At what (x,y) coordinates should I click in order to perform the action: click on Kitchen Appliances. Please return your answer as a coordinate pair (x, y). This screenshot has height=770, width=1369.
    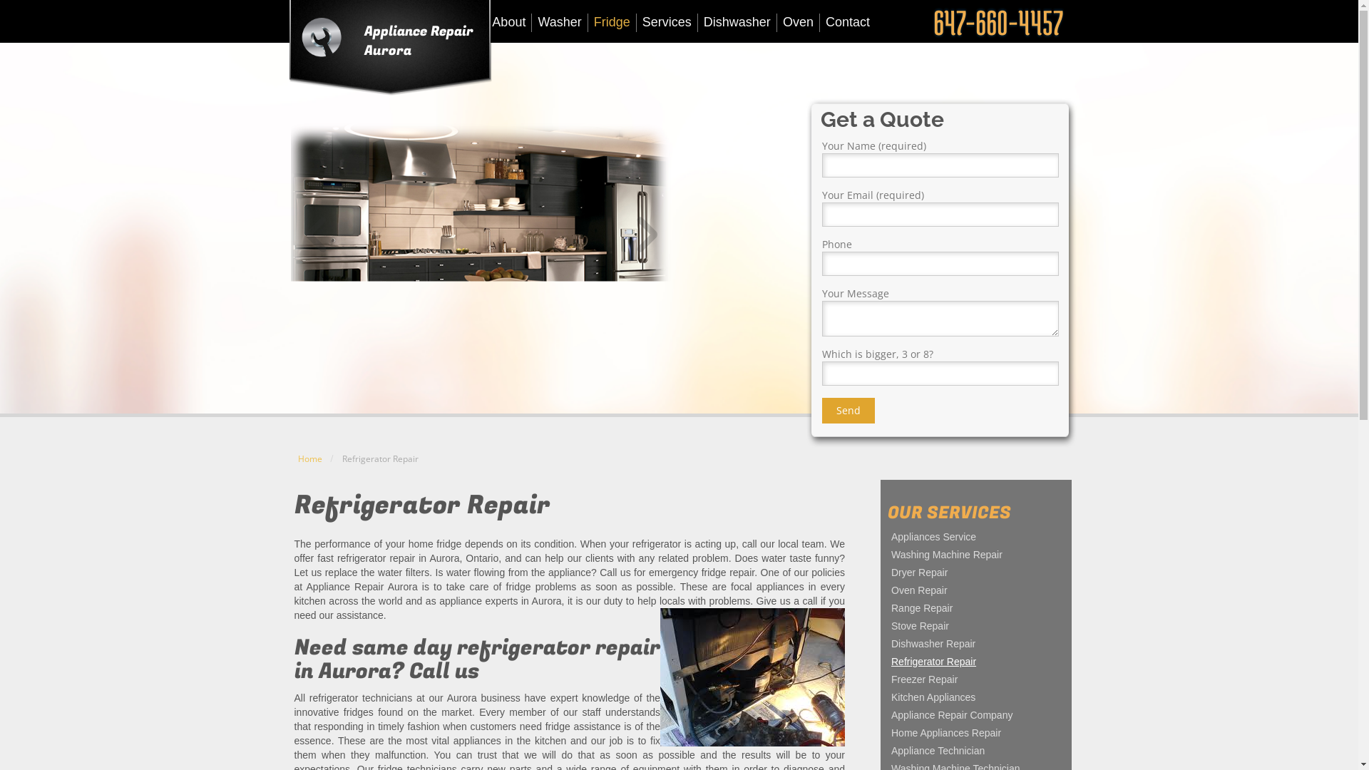
    Looking at the image, I should click on (976, 697).